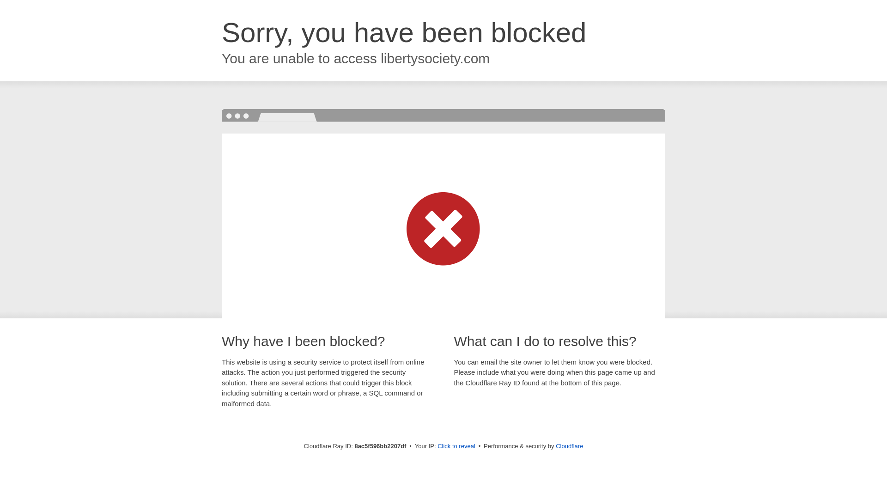 The width and height of the screenshot is (887, 499). I want to click on Click to reveal, so click(458, 446).